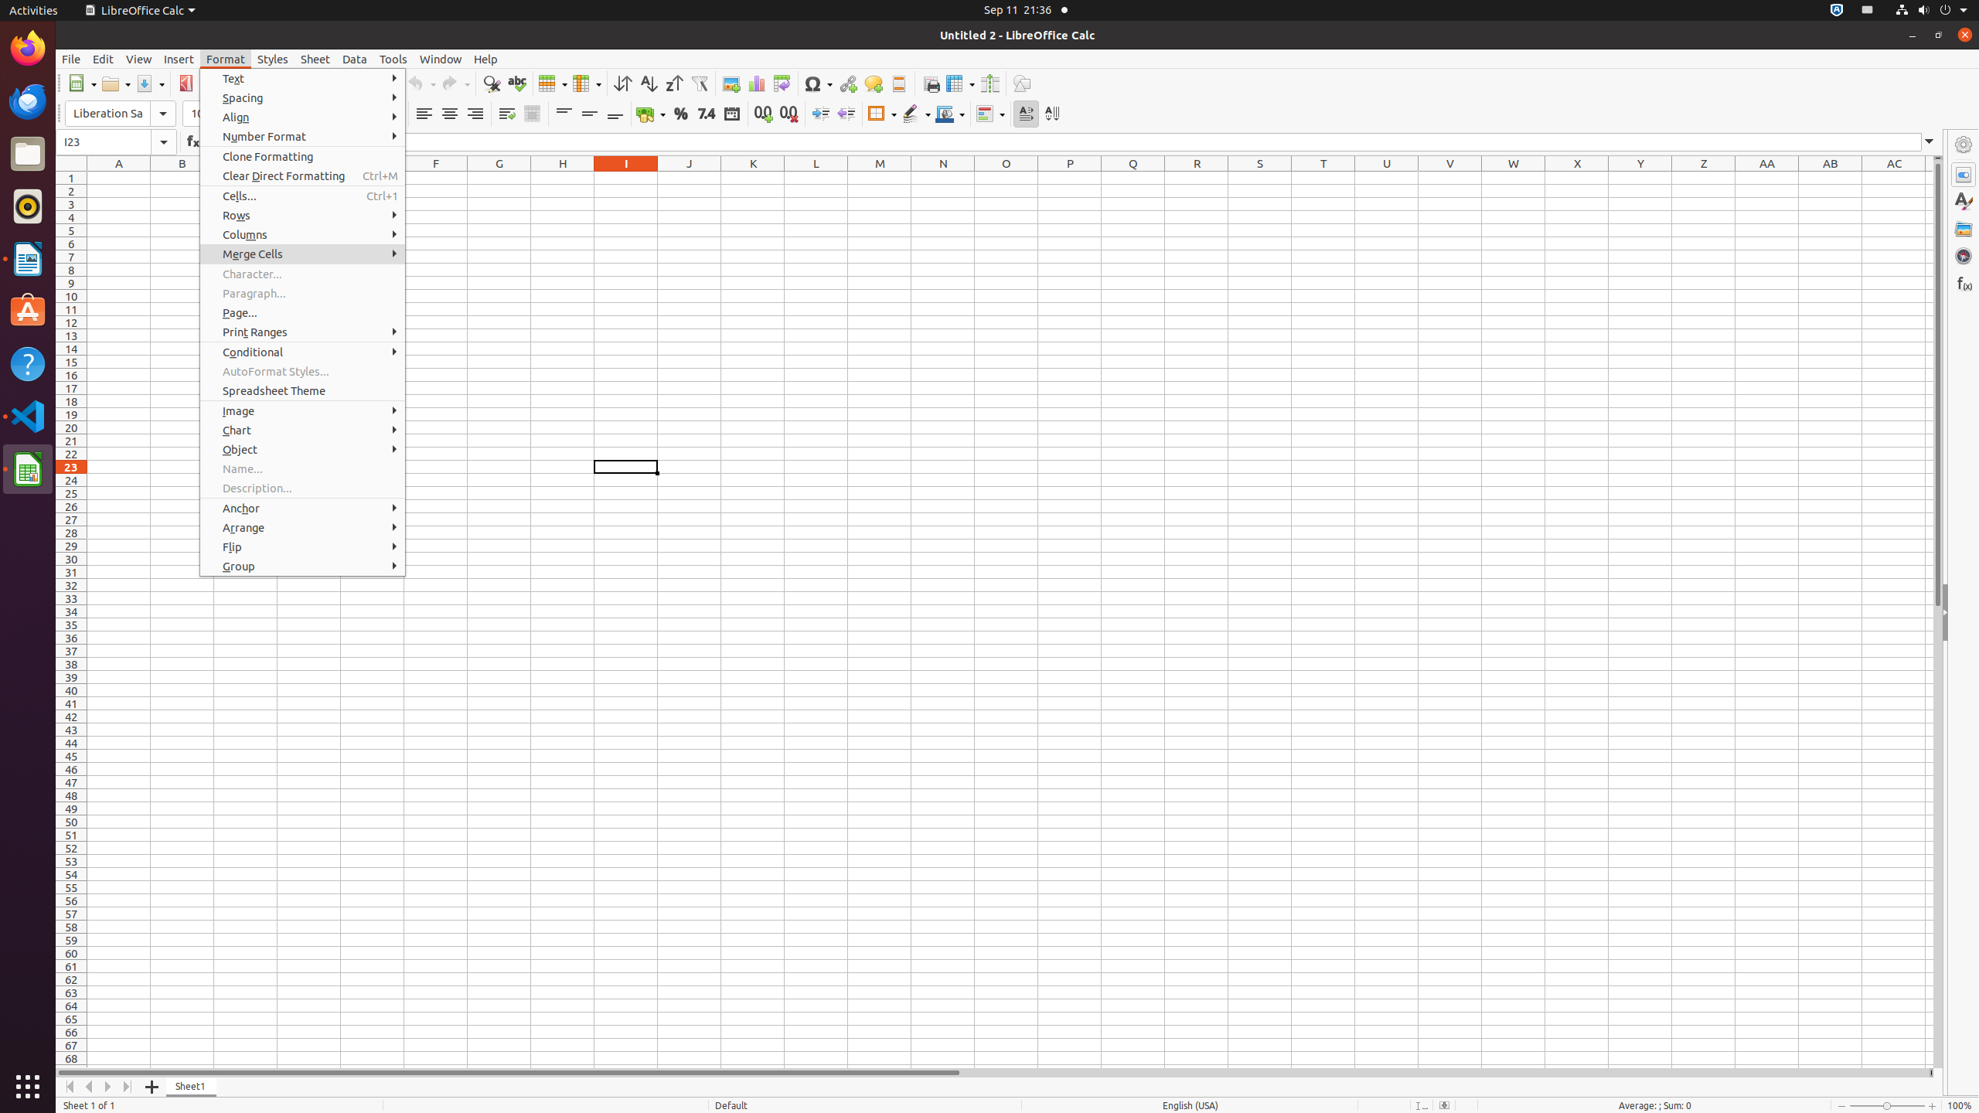 The width and height of the screenshot is (1979, 1113). Describe the element at coordinates (492, 83) in the screenshot. I see `Find & Replace` at that location.